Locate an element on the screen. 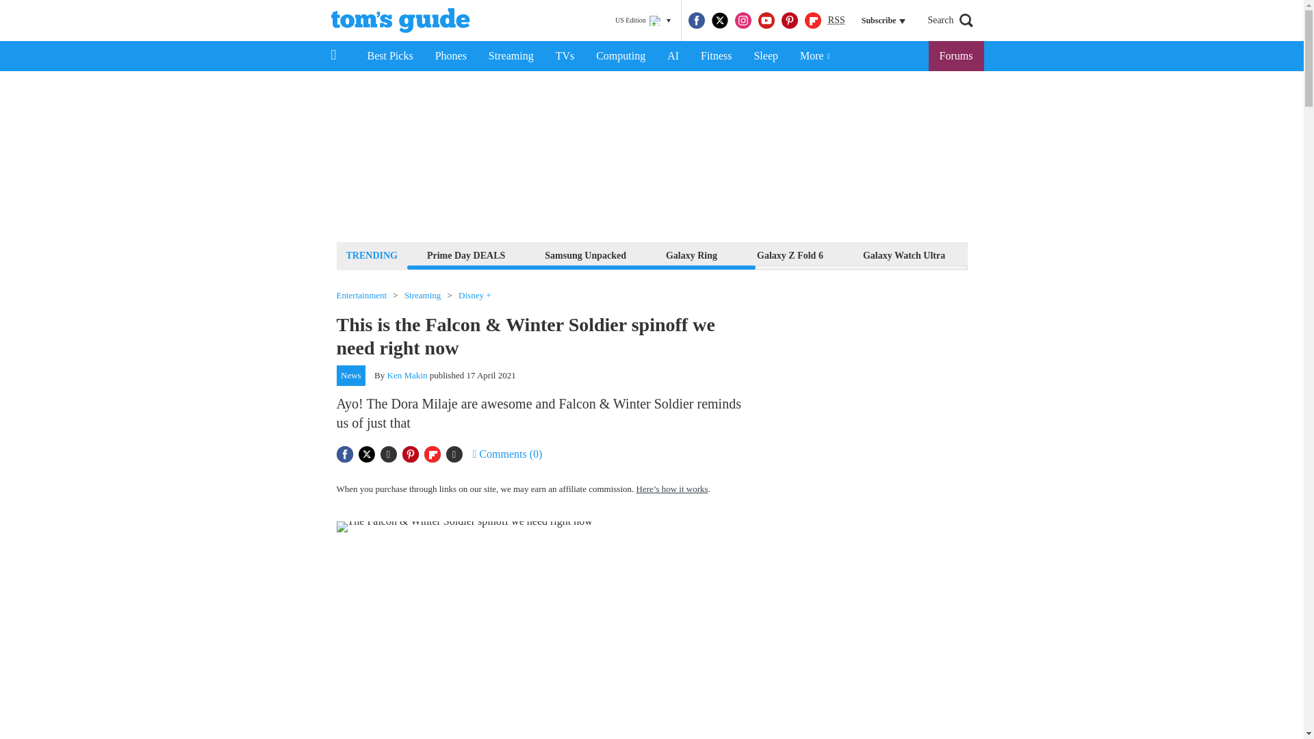 The image size is (1314, 739). TVs is located at coordinates (565, 56).